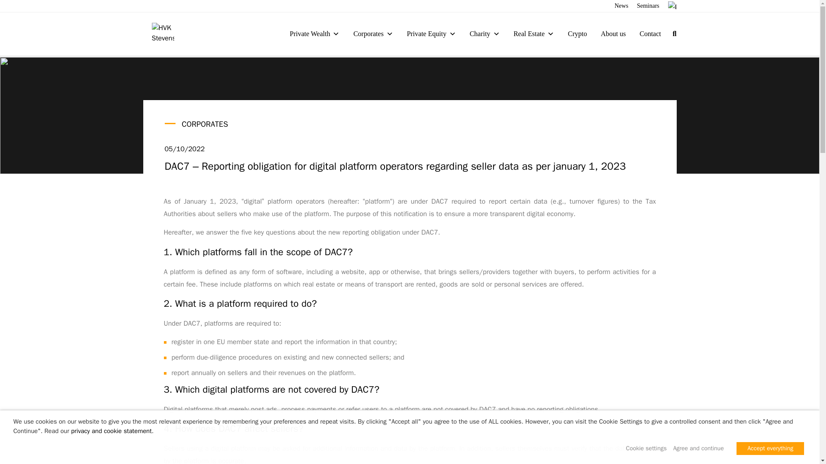 This screenshot has width=826, height=464. I want to click on CORPORATES, so click(205, 124).